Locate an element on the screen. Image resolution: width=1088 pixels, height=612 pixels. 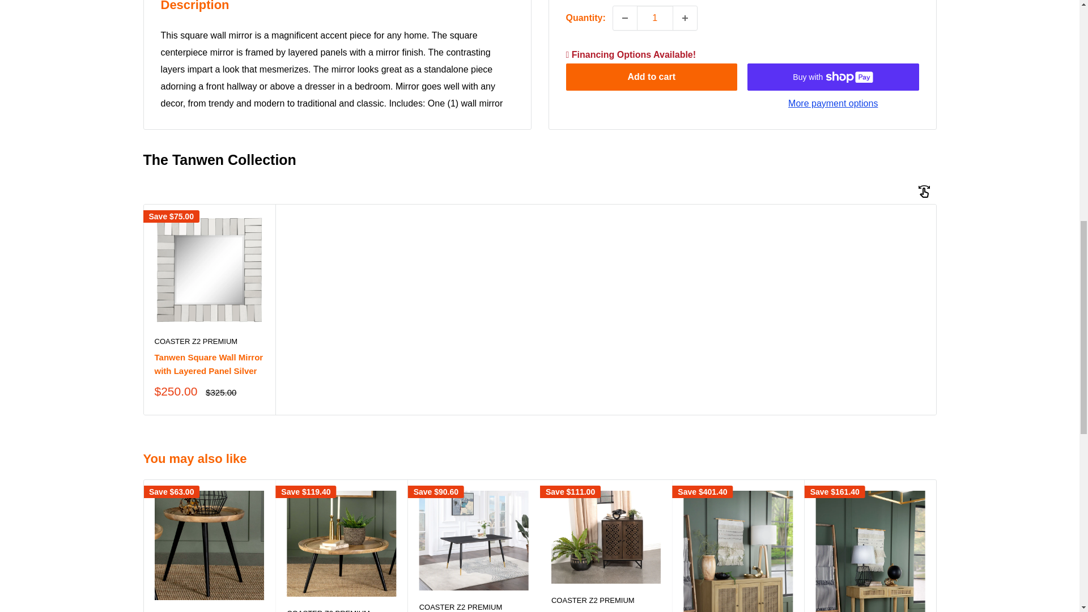
Increase quantity by 1 is located at coordinates (685, 2).